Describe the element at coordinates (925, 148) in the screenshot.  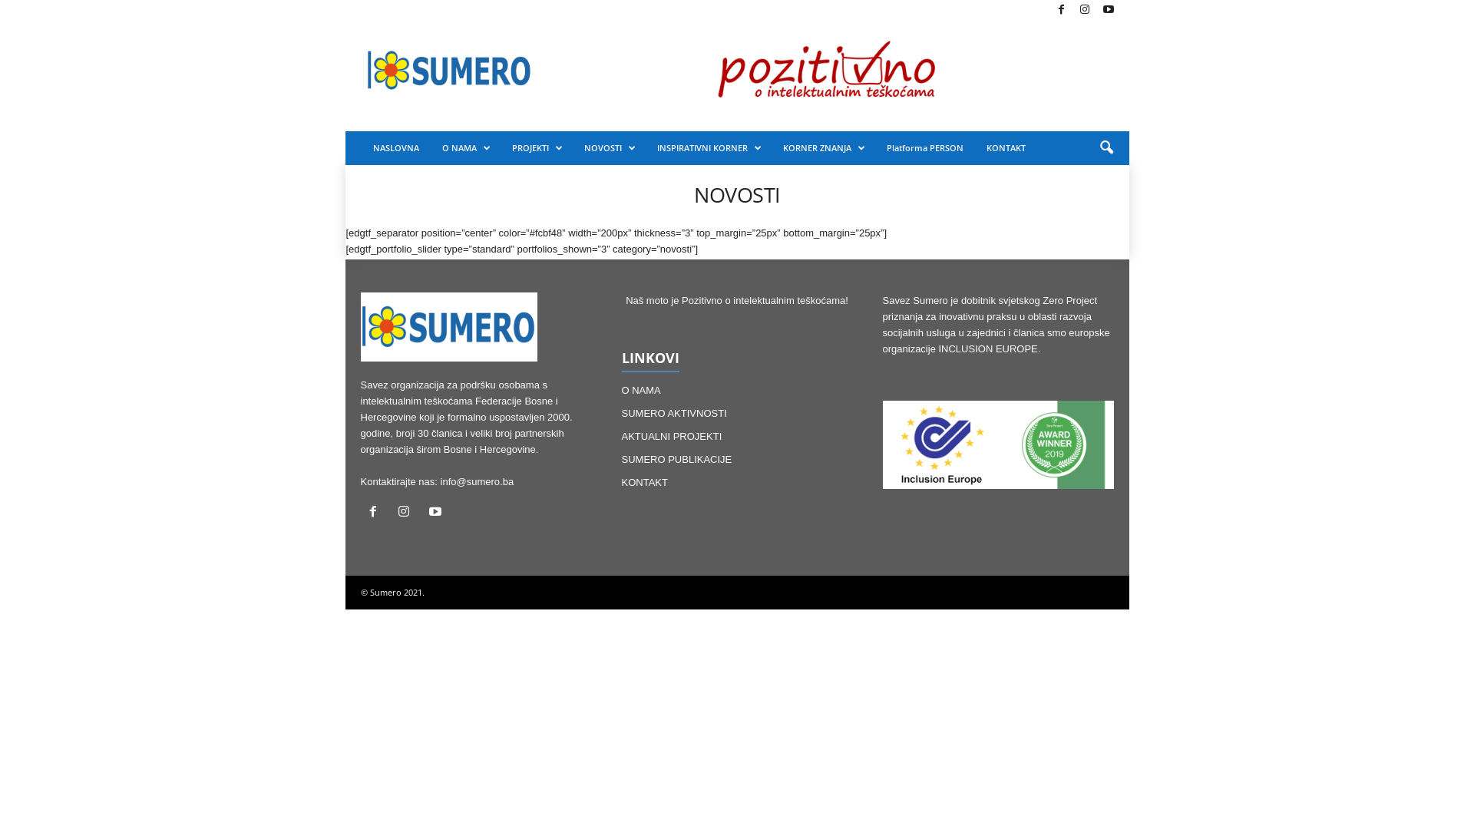
I see `Platforma PERSON` at that location.